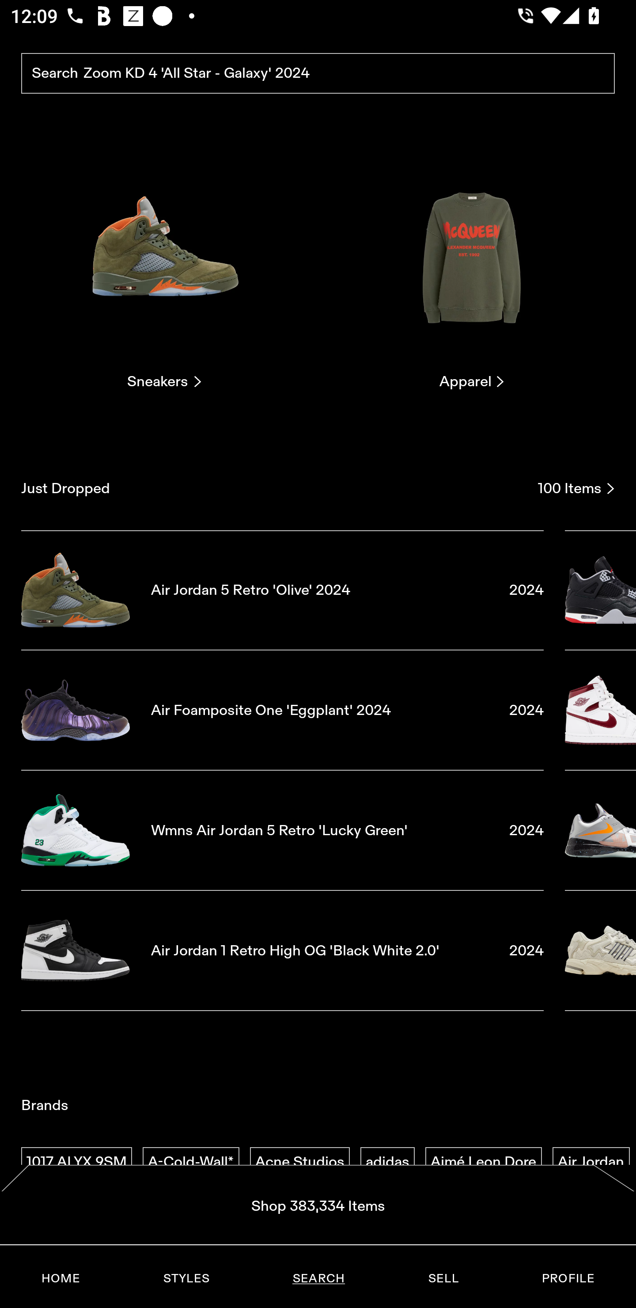 Image resolution: width=636 pixels, height=1308 pixels. Describe the element at coordinates (164, 270) in the screenshot. I see `Sneakers` at that location.